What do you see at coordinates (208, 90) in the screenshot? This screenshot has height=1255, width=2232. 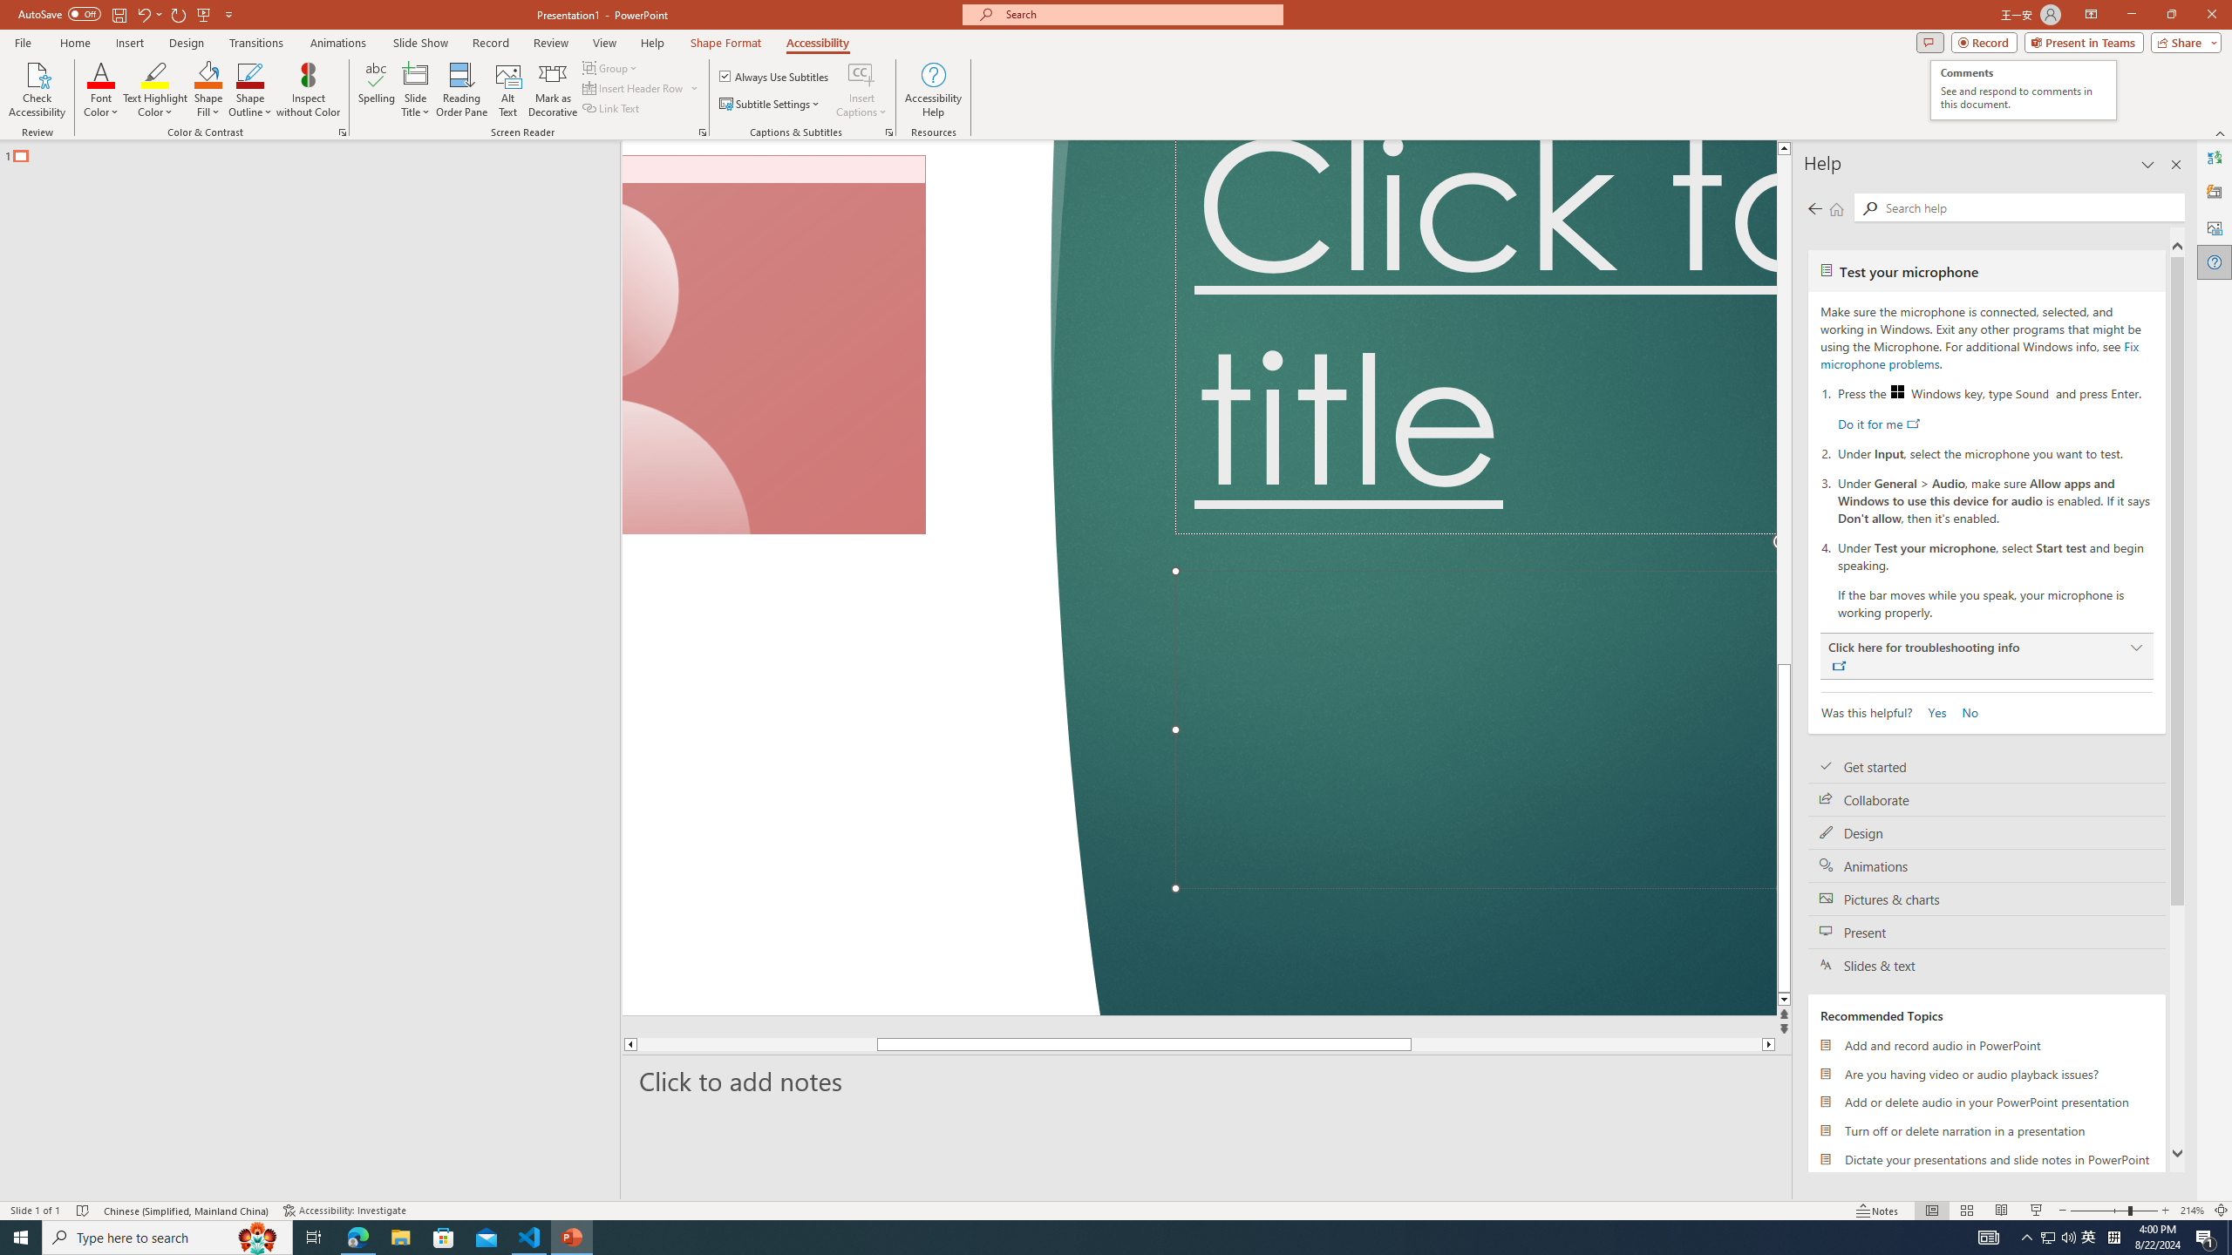 I see `Zoom 214%` at bounding box center [208, 90].